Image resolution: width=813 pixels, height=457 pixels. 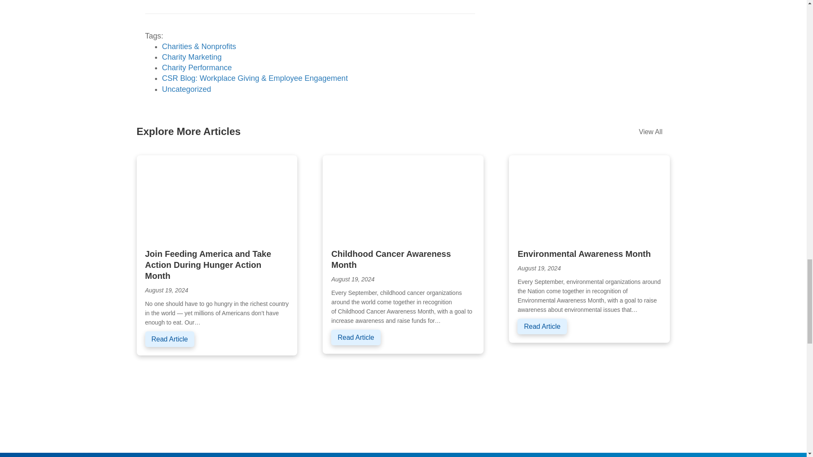 What do you see at coordinates (403, 197) in the screenshot?
I see `Childhood Cancer Awareness Month` at bounding box center [403, 197].